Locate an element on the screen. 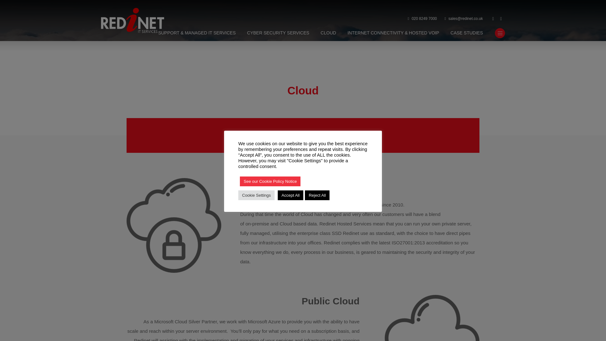  Reject All is located at coordinates (317, 194).